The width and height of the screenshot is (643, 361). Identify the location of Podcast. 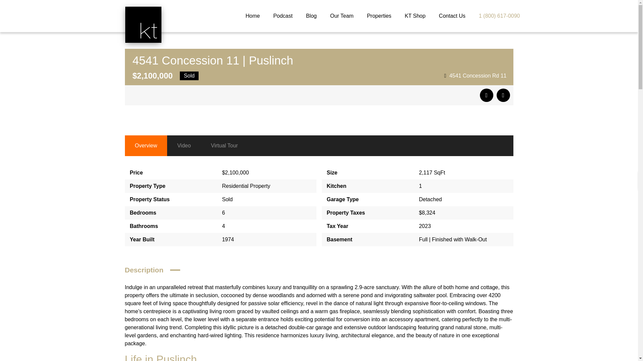
(283, 16).